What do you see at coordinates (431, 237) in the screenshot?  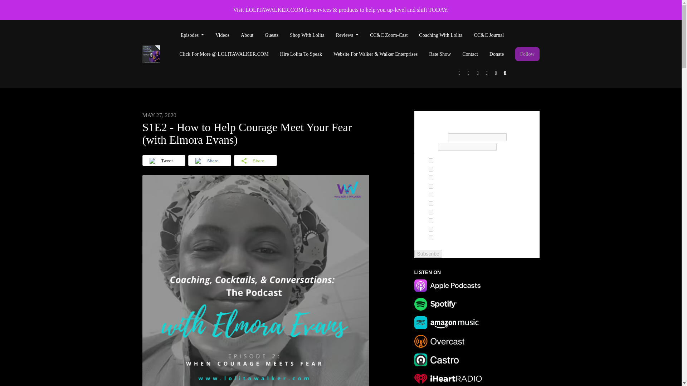 I see `512` at bounding box center [431, 237].